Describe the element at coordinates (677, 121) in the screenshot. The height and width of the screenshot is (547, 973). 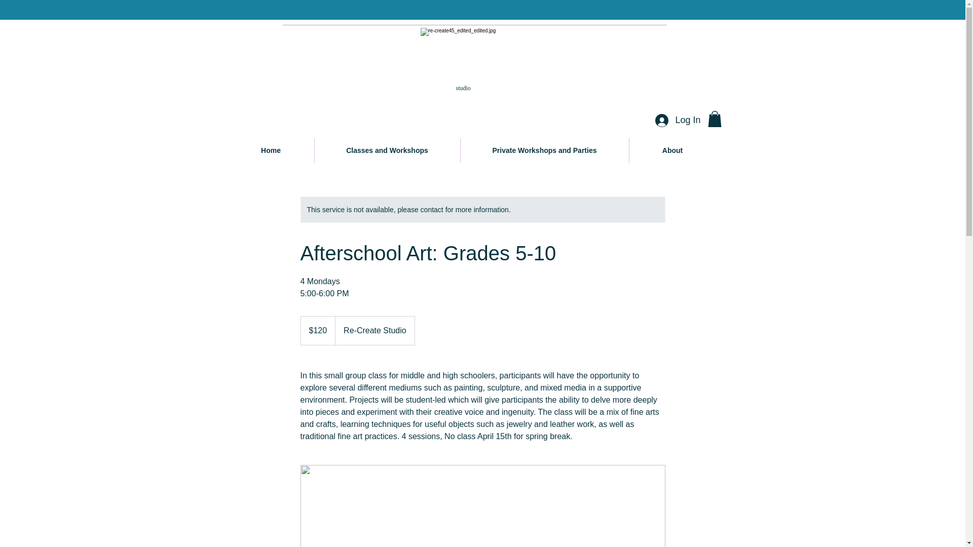
I see `Log In` at that location.